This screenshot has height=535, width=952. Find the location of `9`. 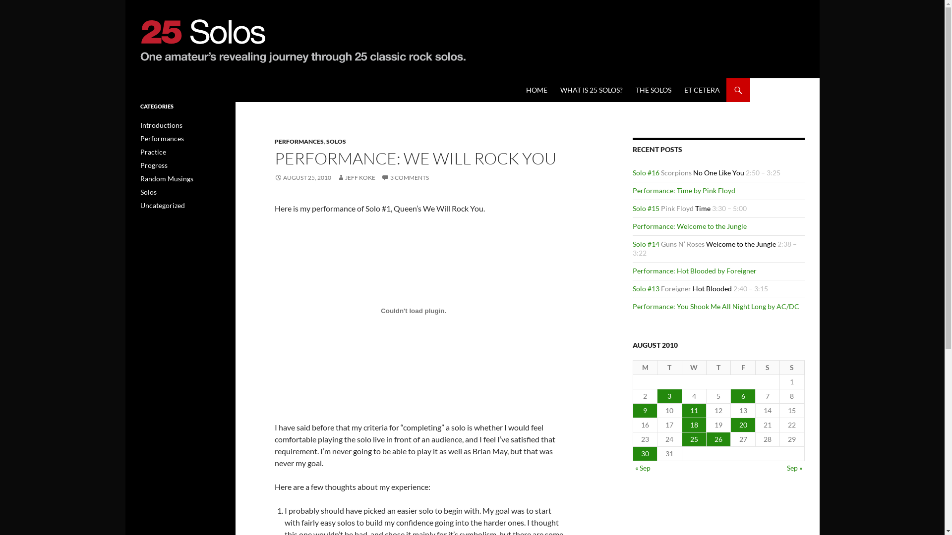

9 is located at coordinates (645, 411).